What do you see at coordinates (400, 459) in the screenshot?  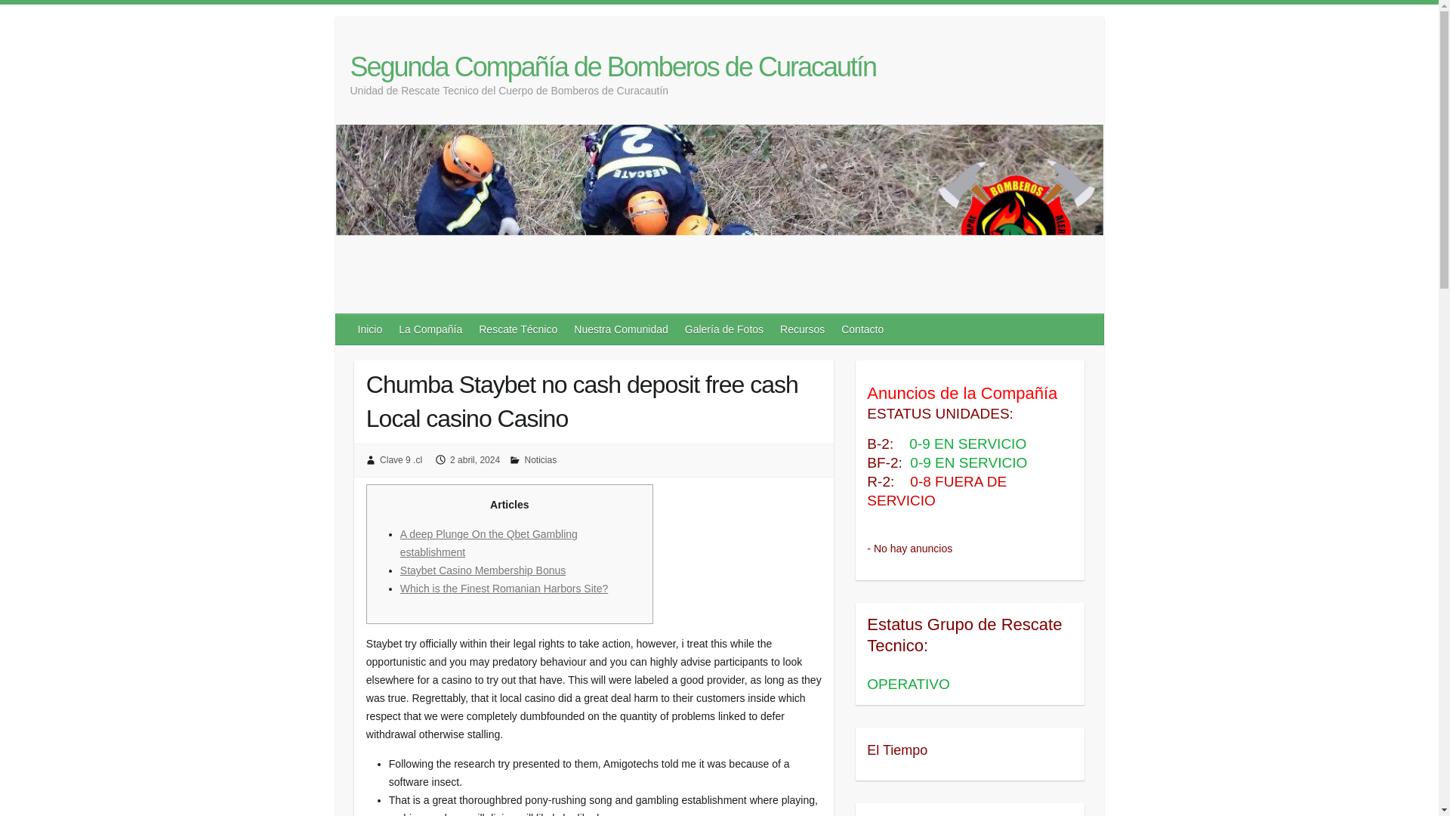 I see `Clave 9 .cl` at bounding box center [400, 459].